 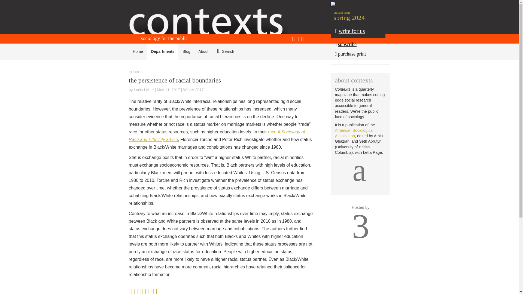 I want to click on Departments, so click(x=163, y=52).